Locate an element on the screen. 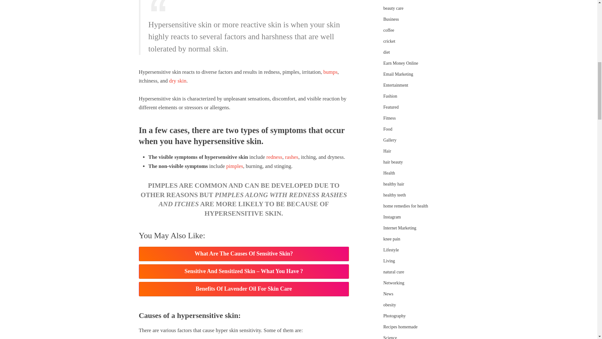 Image resolution: width=602 pixels, height=339 pixels. redness is located at coordinates (274, 157).